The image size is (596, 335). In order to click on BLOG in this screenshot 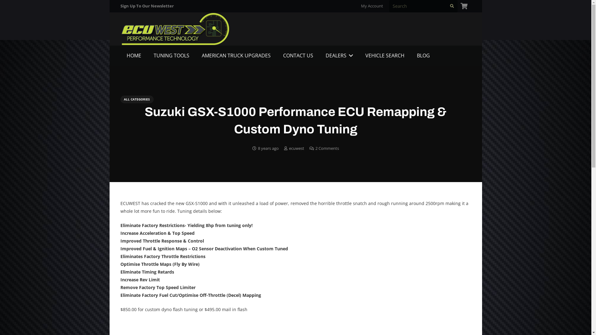, I will do `click(423, 56)`.